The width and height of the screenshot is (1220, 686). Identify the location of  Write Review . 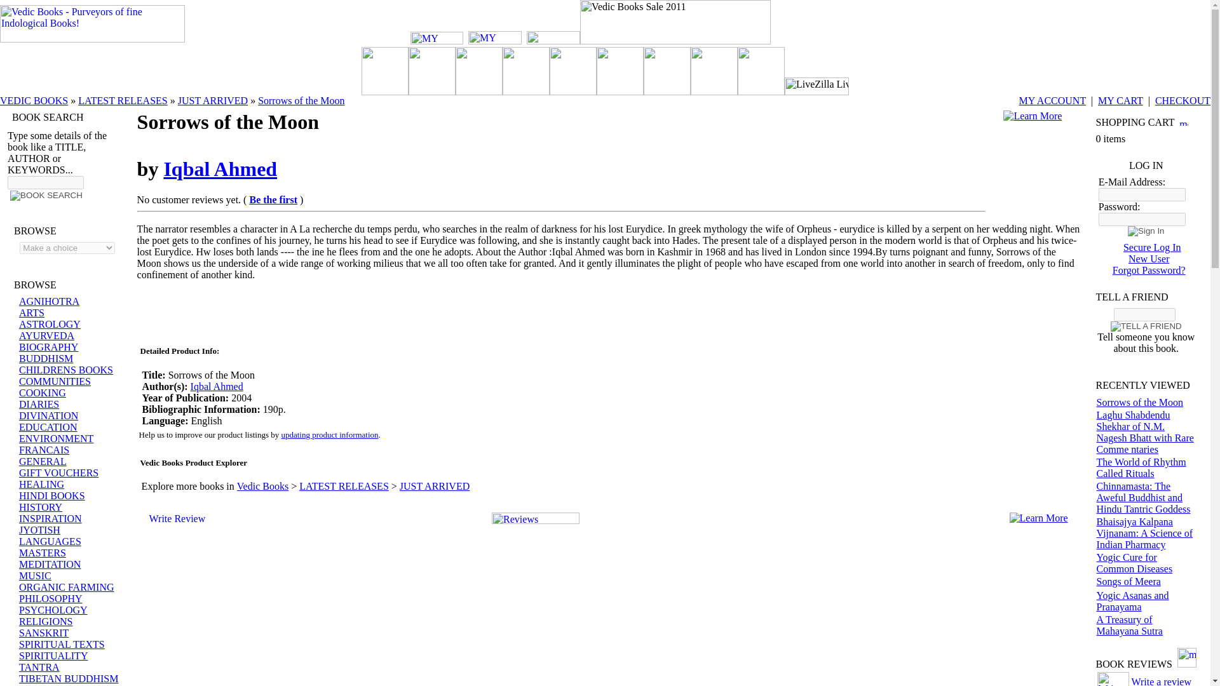
(1113, 679).